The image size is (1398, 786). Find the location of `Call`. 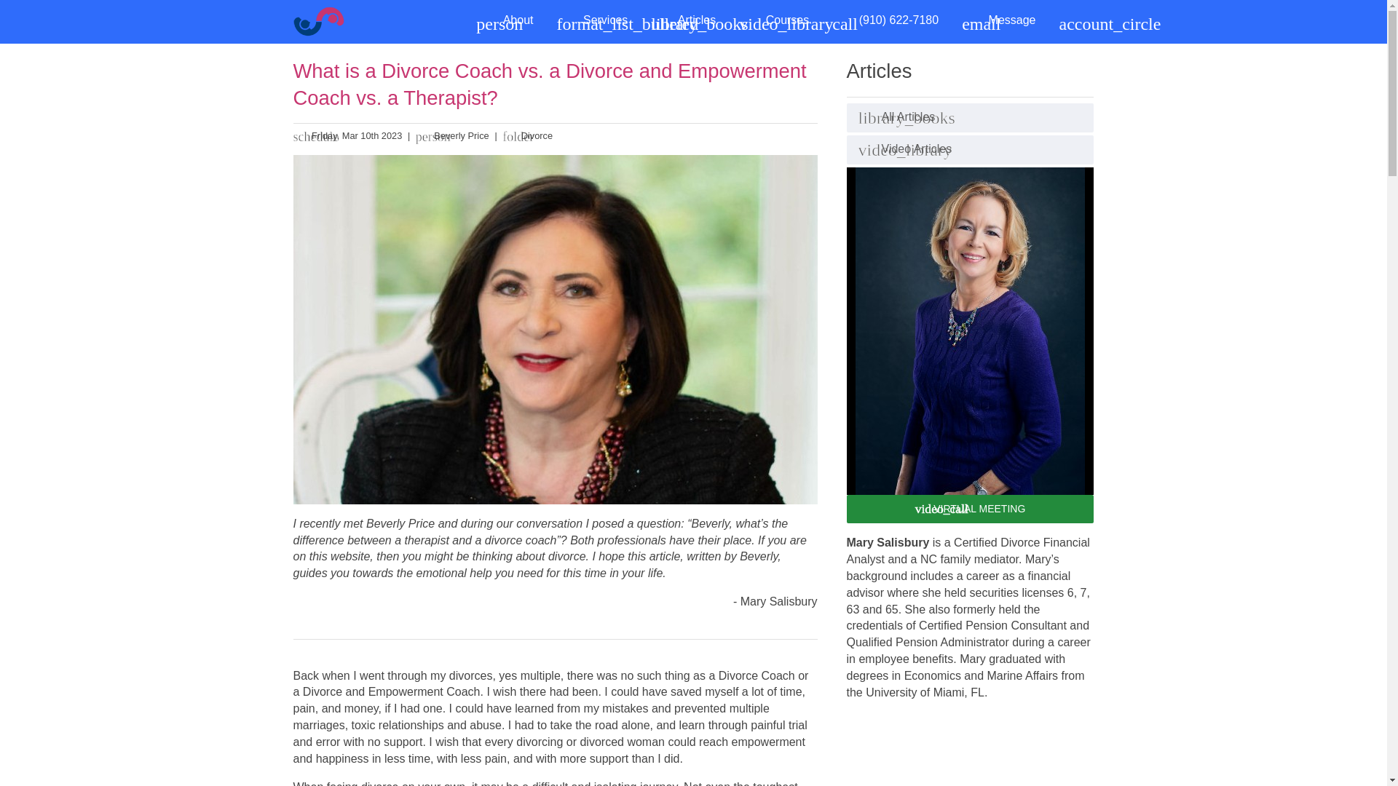

Call is located at coordinates (885, 20).